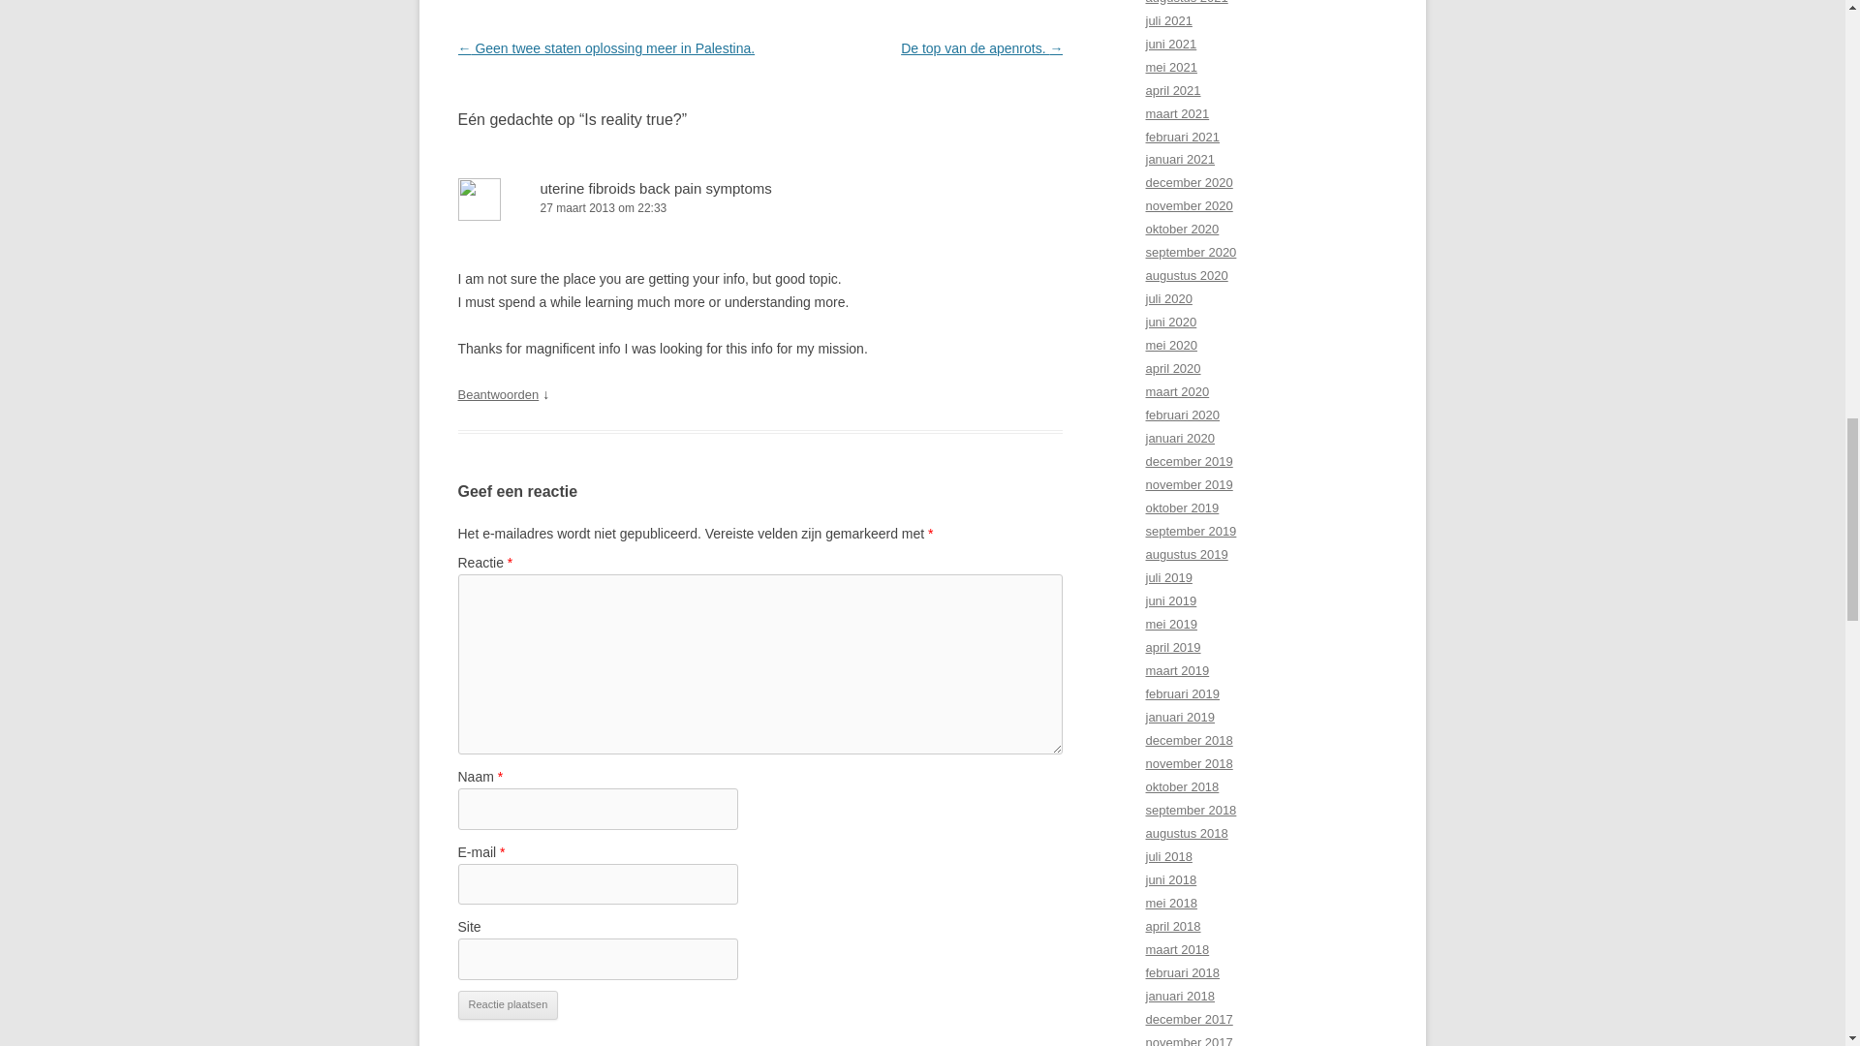  Describe the element at coordinates (508, 1005) in the screenshot. I see `Reactie plaatsen` at that location.